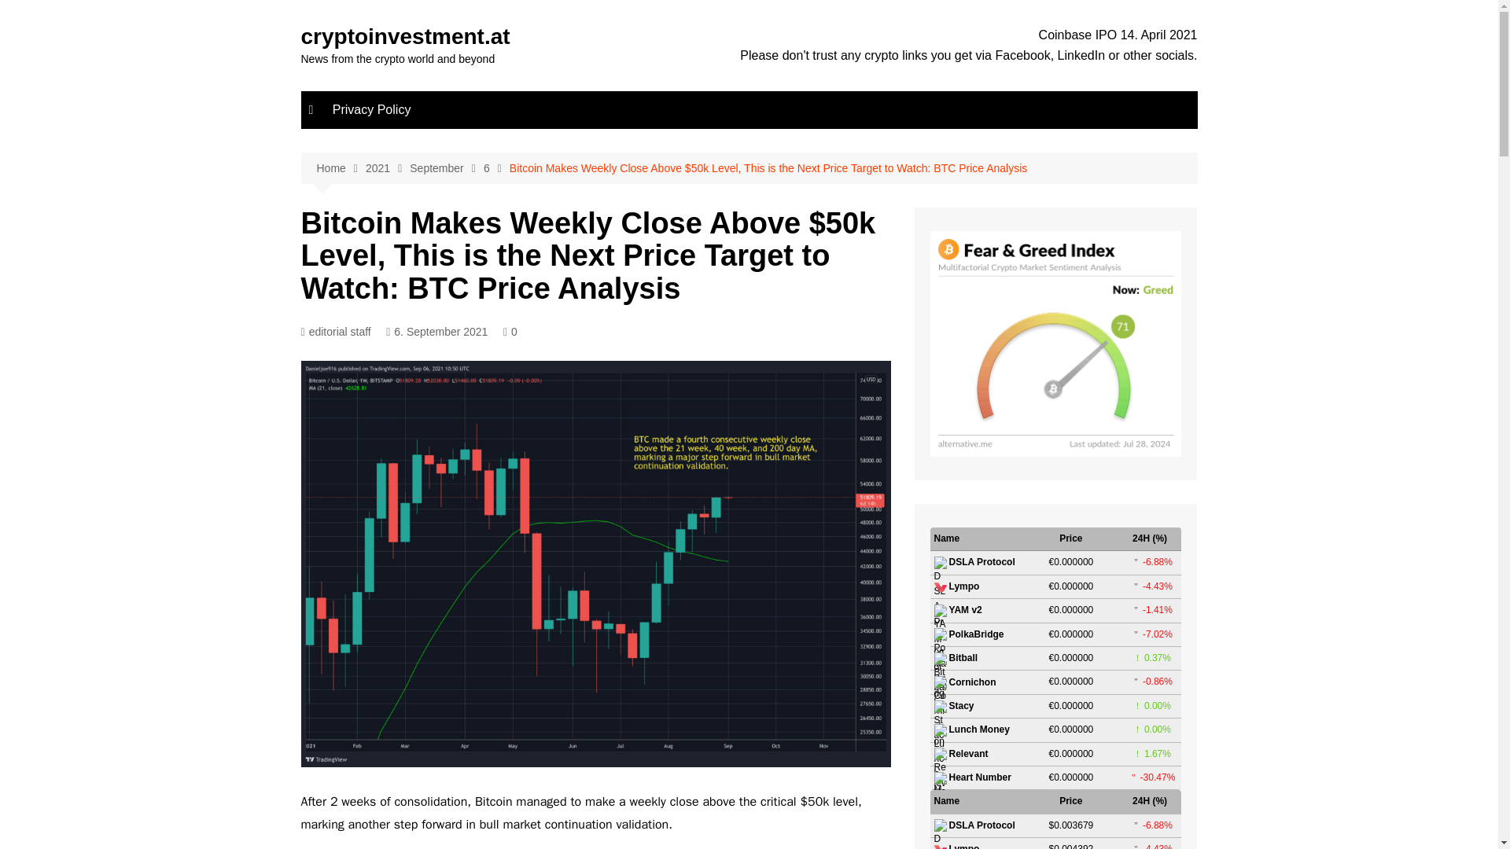  I want to click on editorial staff, so click(335, 332).